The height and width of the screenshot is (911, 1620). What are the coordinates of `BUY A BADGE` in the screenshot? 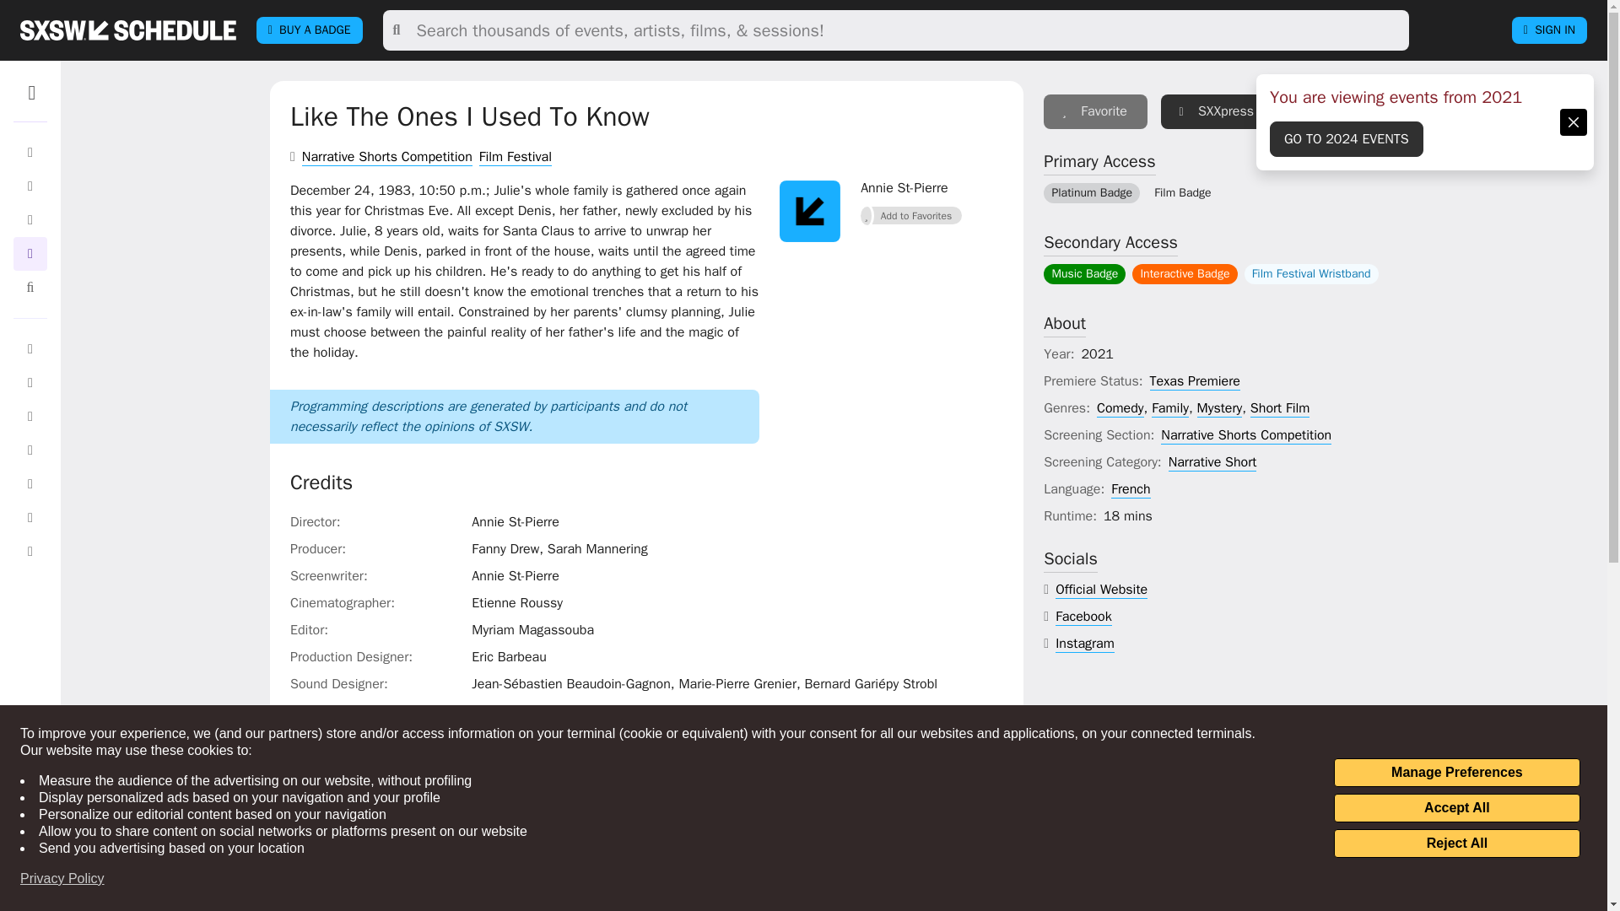 It's located at (309, 30).